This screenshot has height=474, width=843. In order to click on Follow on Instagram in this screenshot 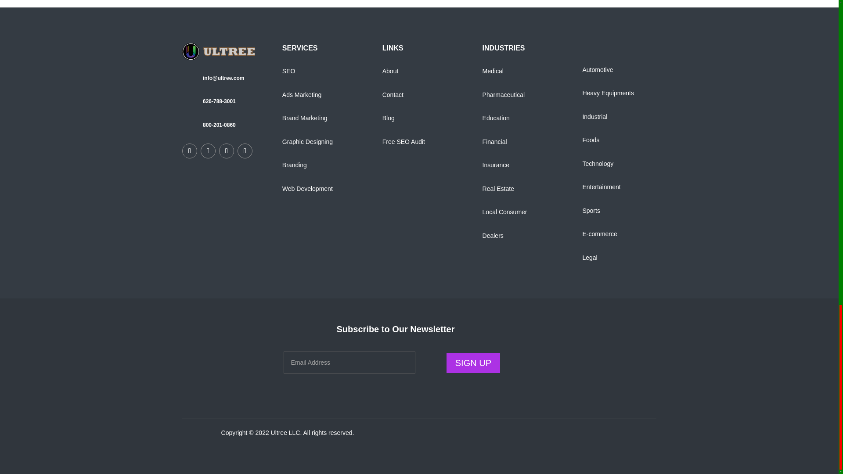, I will do `click(245, 151)`.